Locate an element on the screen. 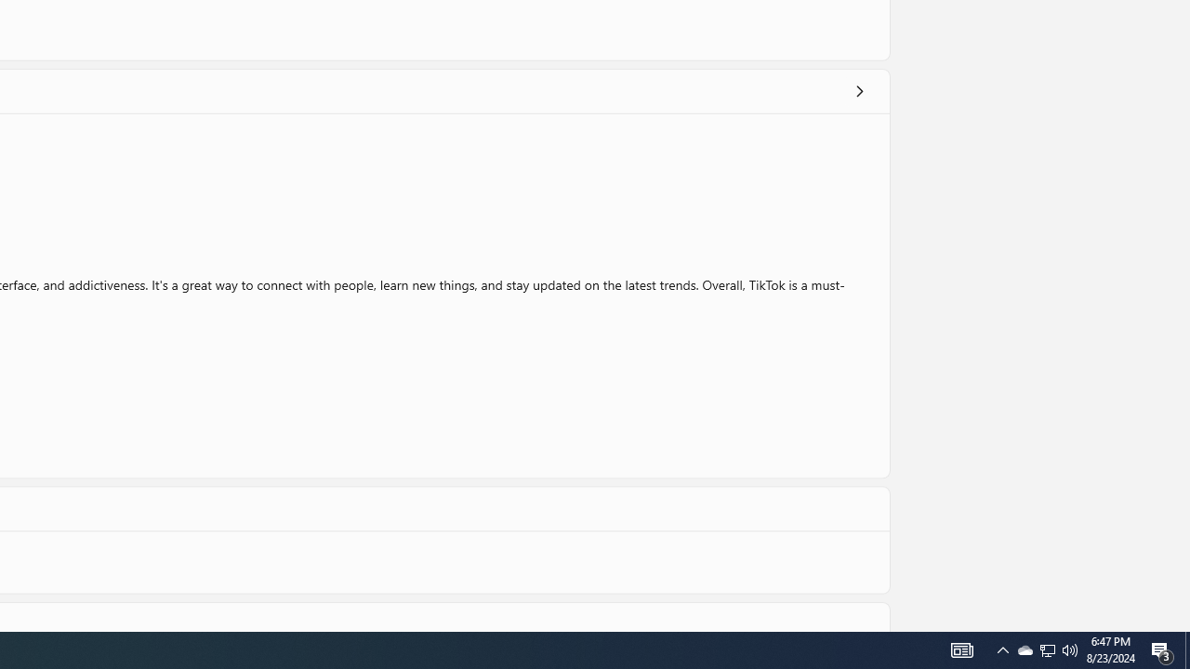 Image resolution: width=1190 pixels, height=669 pixels. Show all ratings and reviews is located at coordinates (859, 91).